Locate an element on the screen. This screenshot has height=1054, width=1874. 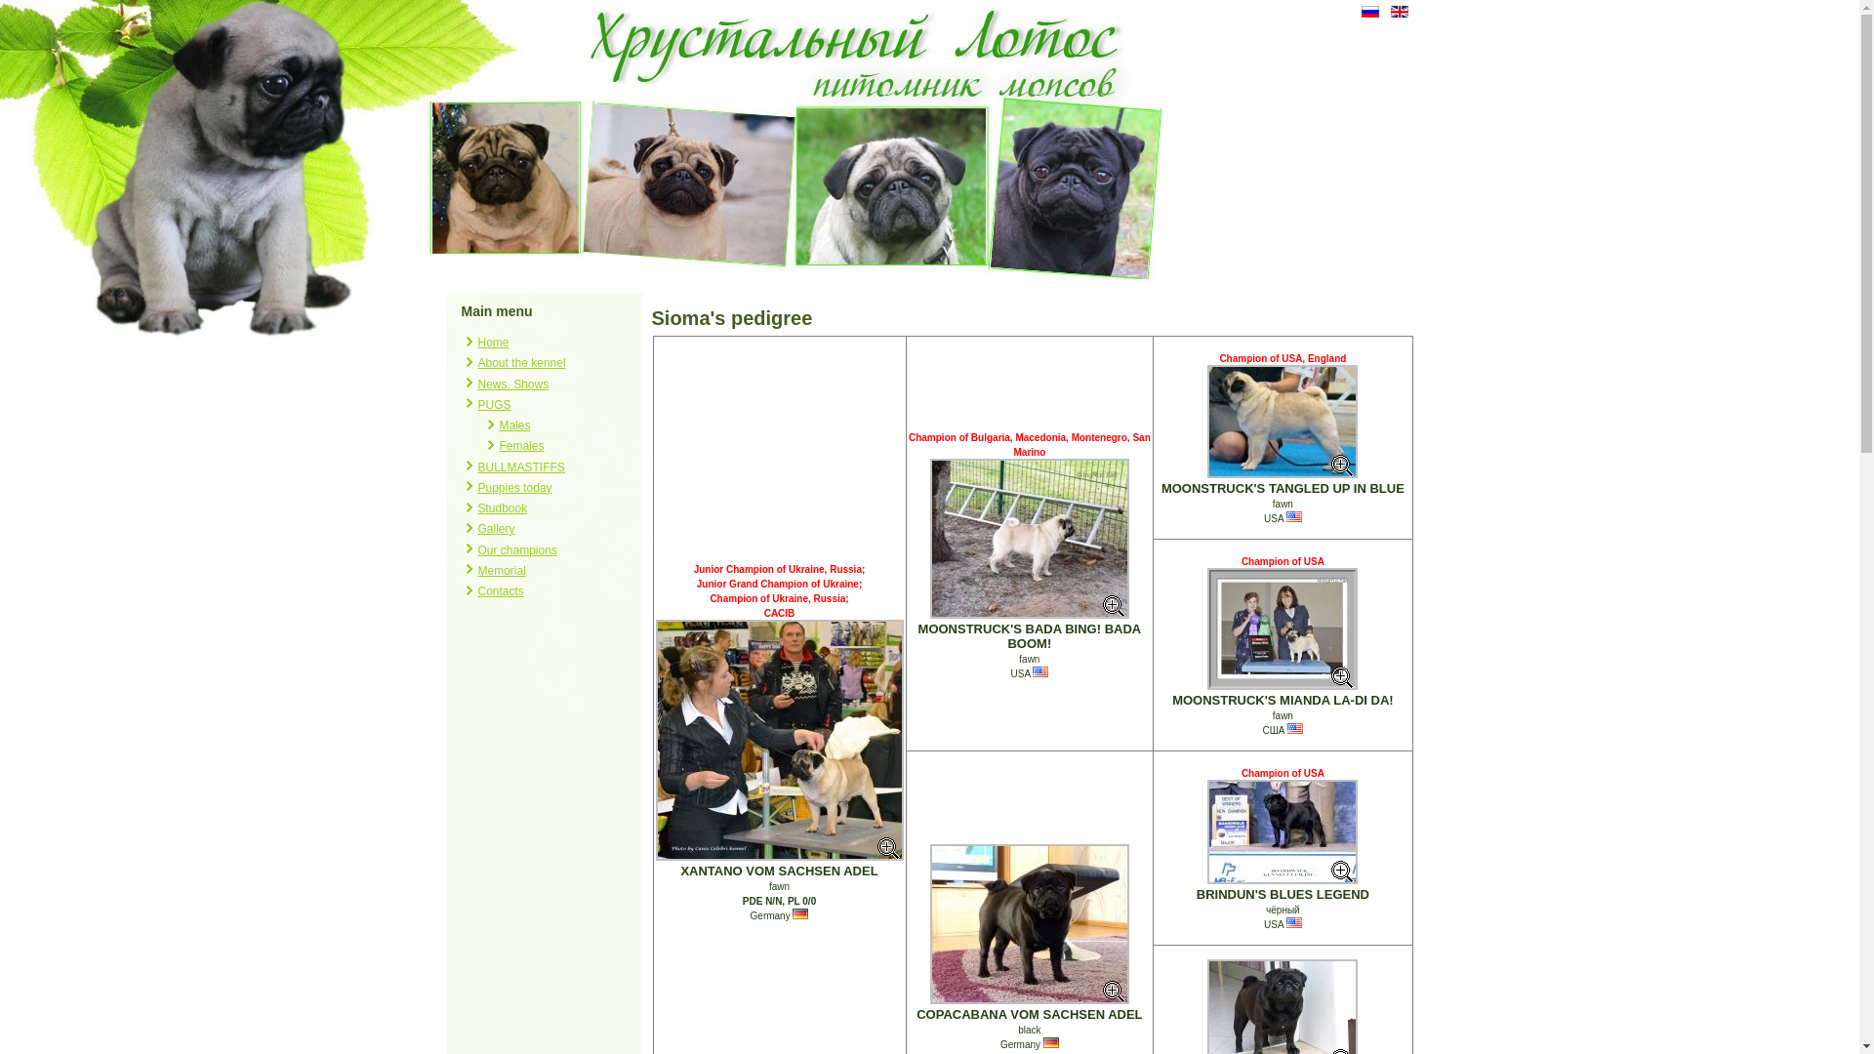
Xantano Vom Sachsen Adel is located at coordinates (780, 742).